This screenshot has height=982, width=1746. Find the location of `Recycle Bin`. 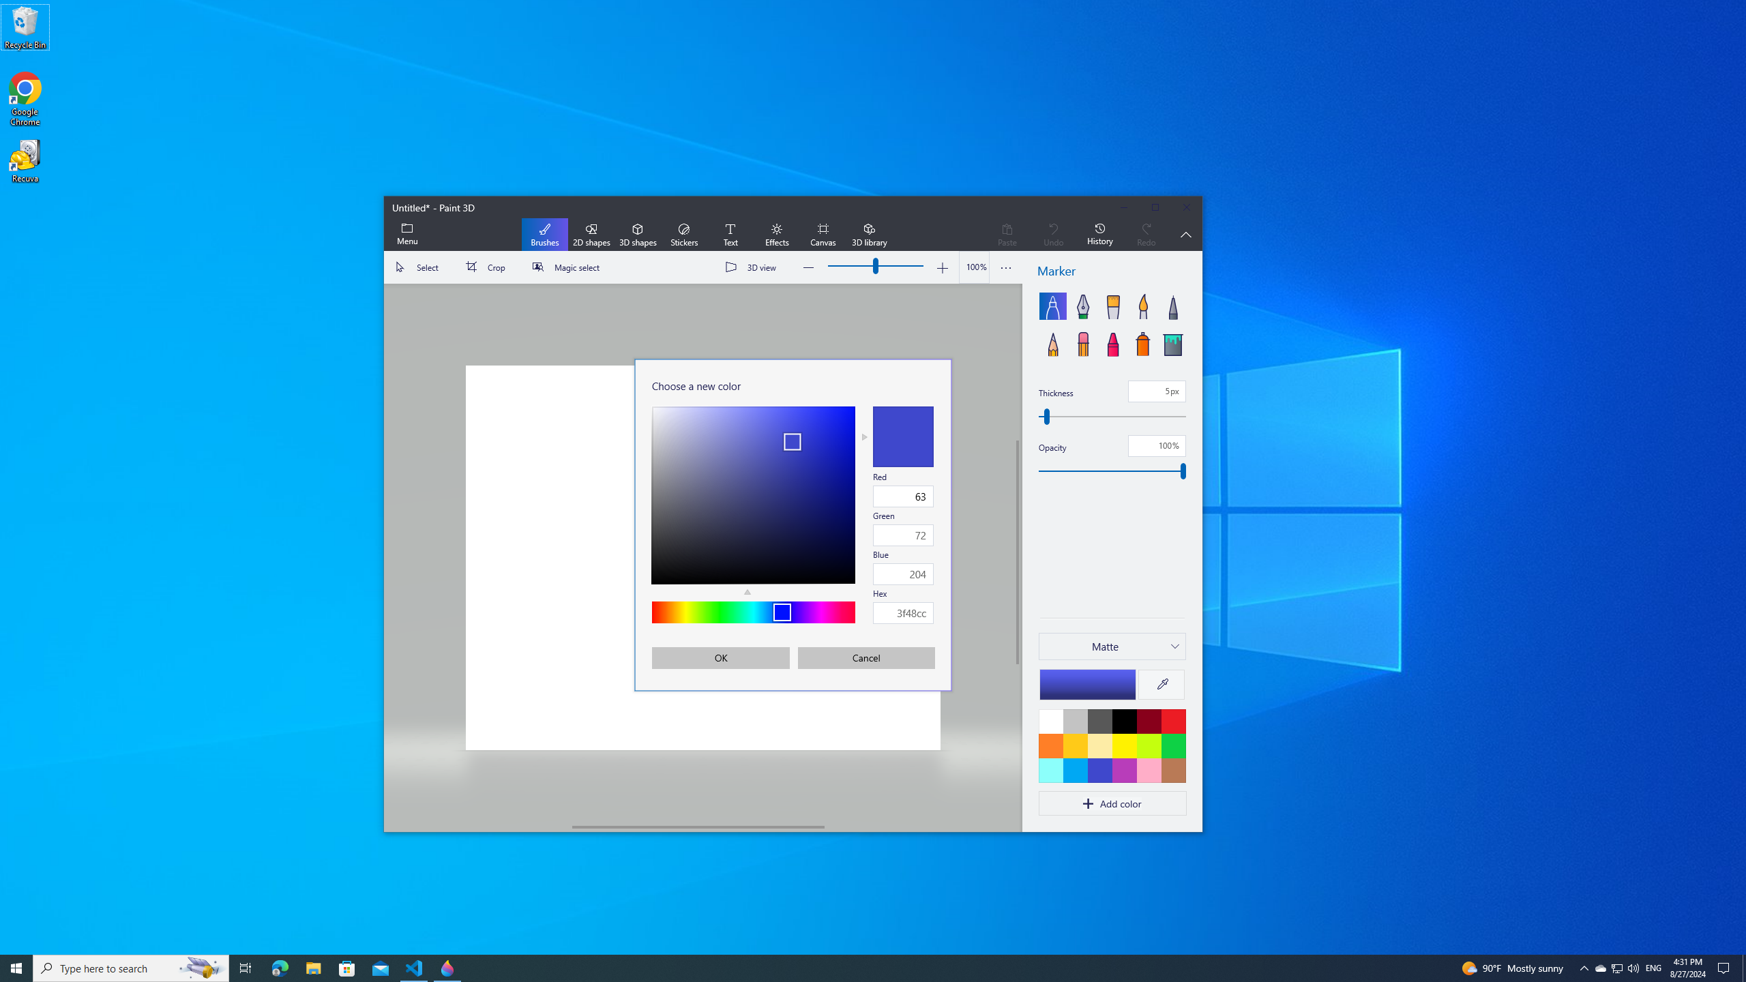

Recycle Bin is located at coordinates (25, 27).